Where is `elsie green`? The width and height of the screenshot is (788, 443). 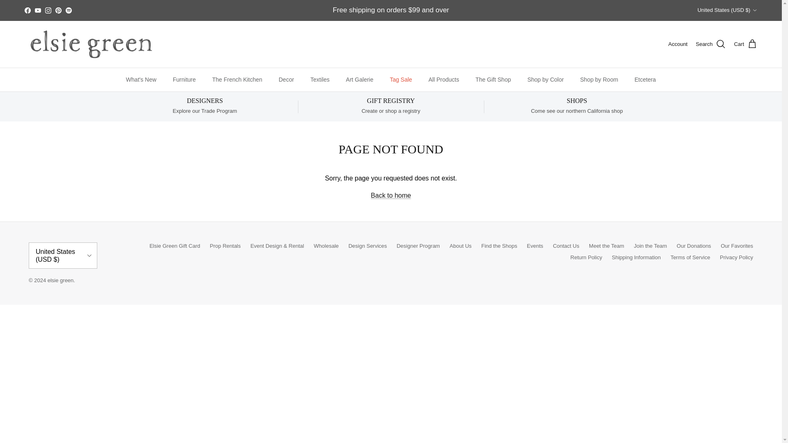 elsie green is located at coordinates (91, 44).